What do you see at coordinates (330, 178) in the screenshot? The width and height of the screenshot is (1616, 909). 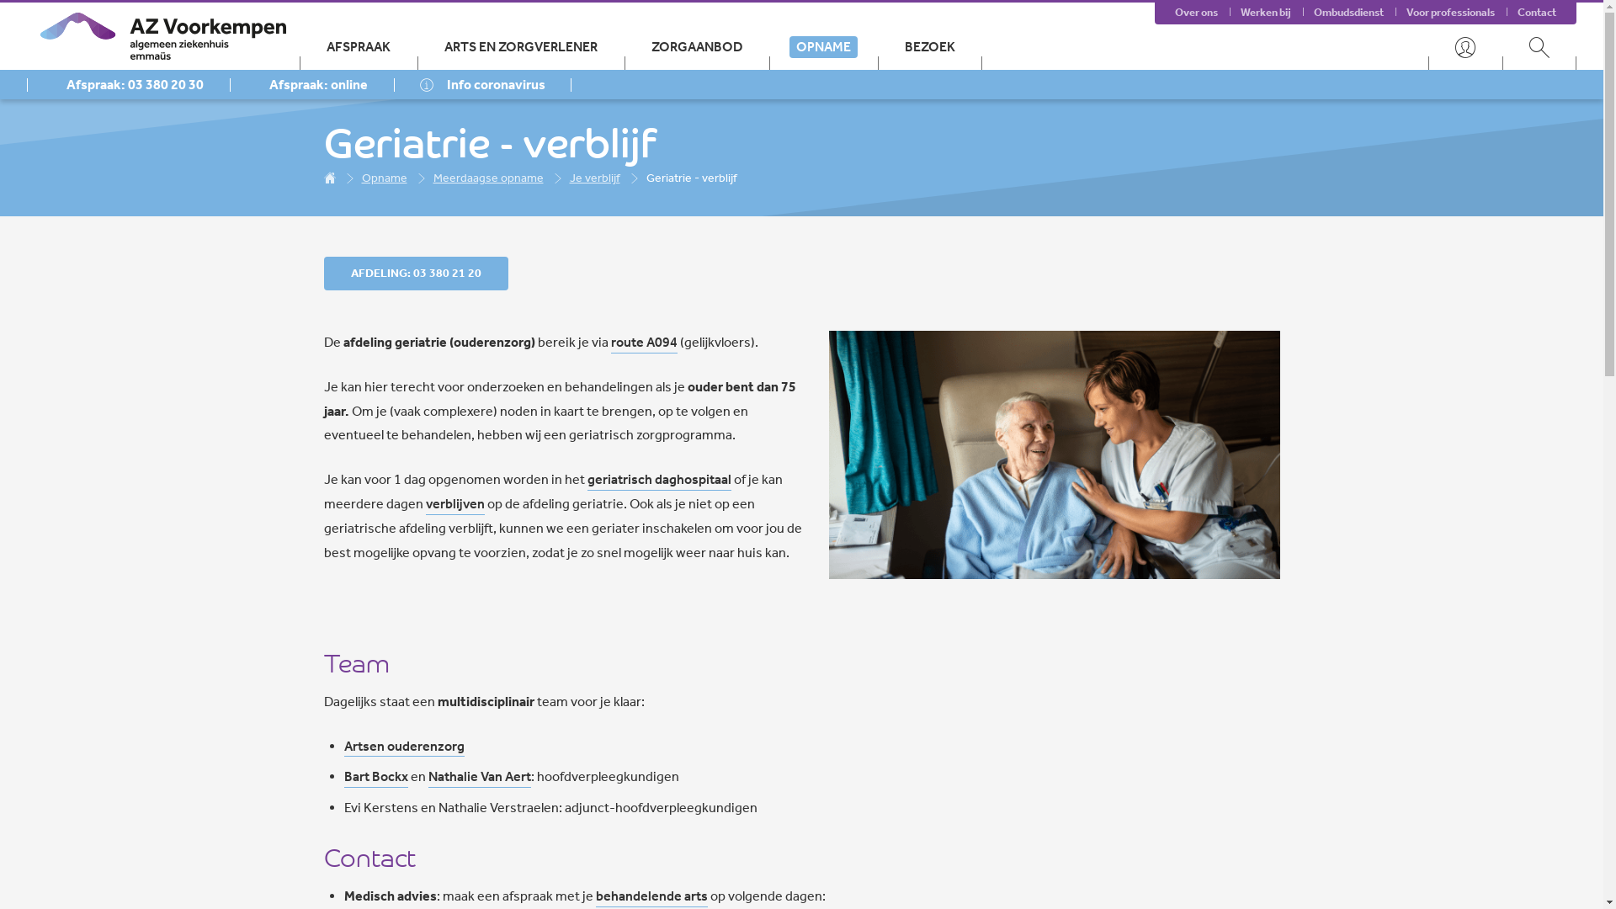 I see `Home` at bounding box center [330, 178].